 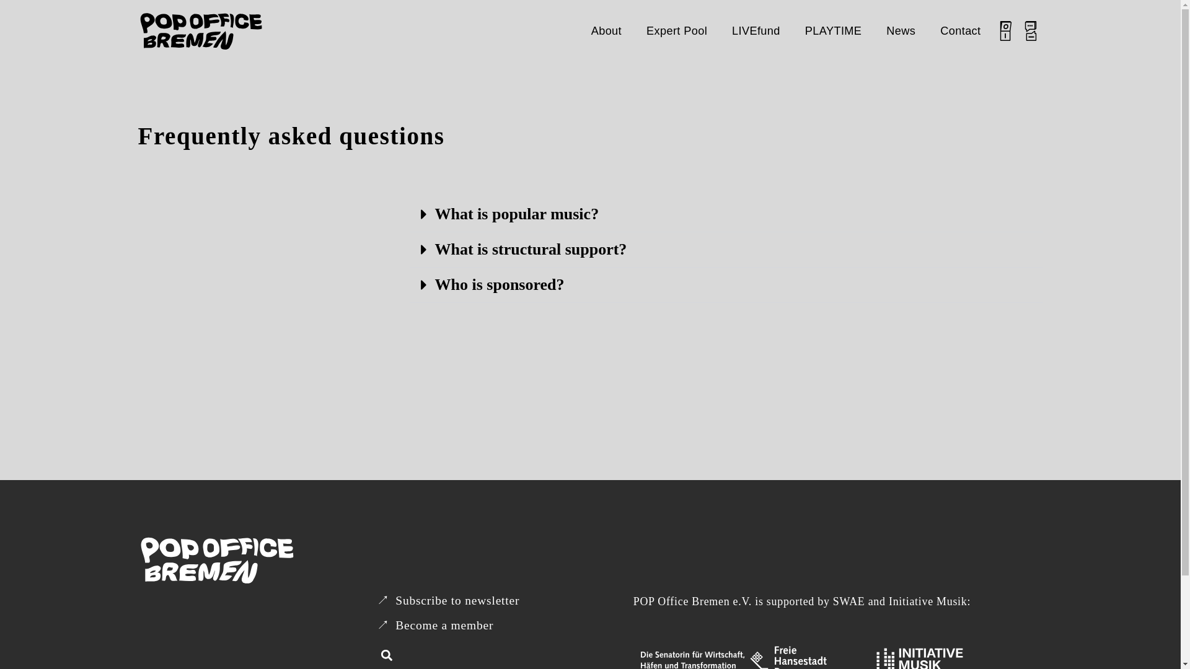 I want to click on Contact, so click(x=960, y=31).